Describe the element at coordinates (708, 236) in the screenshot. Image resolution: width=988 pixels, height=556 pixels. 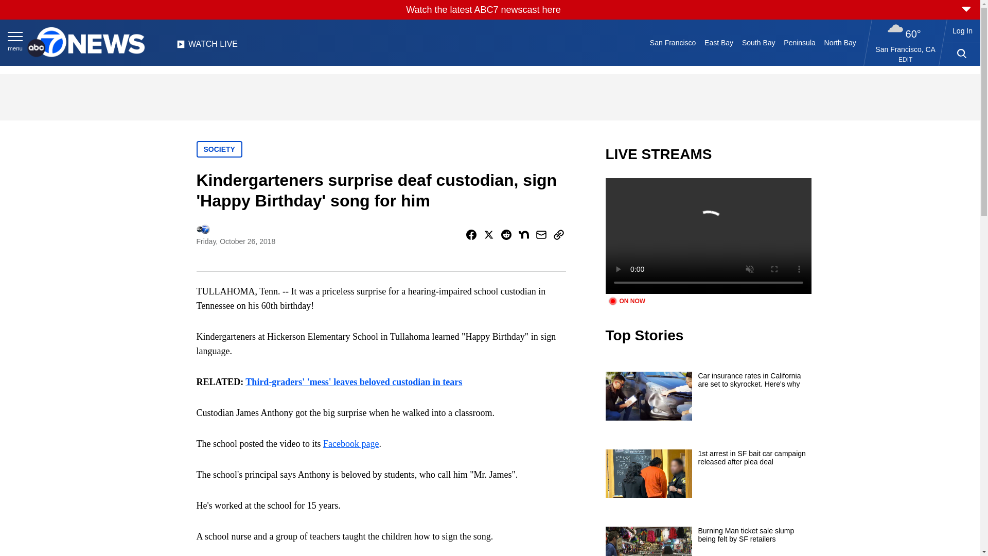
I see `video.title` at that location.